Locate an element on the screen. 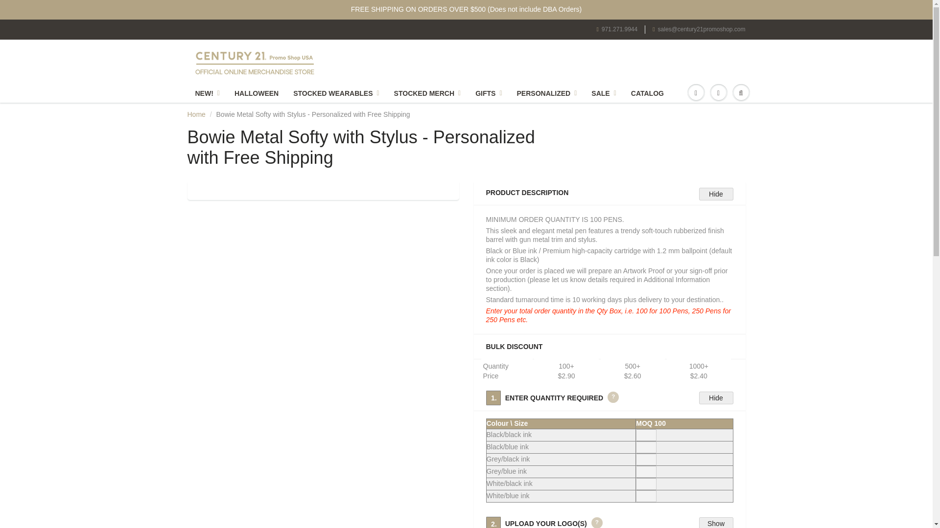 The height and width of the screenshot is (528, 940). HALLOWEEN is located at coordinates (257, 93).